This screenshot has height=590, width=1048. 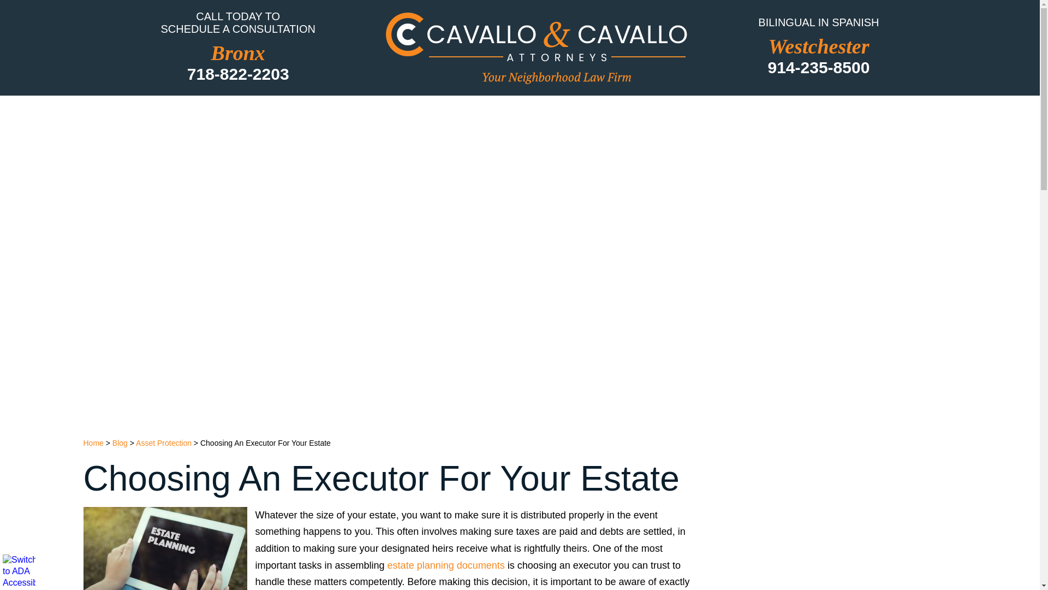 I want to click on HOME, so click(x=218, y=111).